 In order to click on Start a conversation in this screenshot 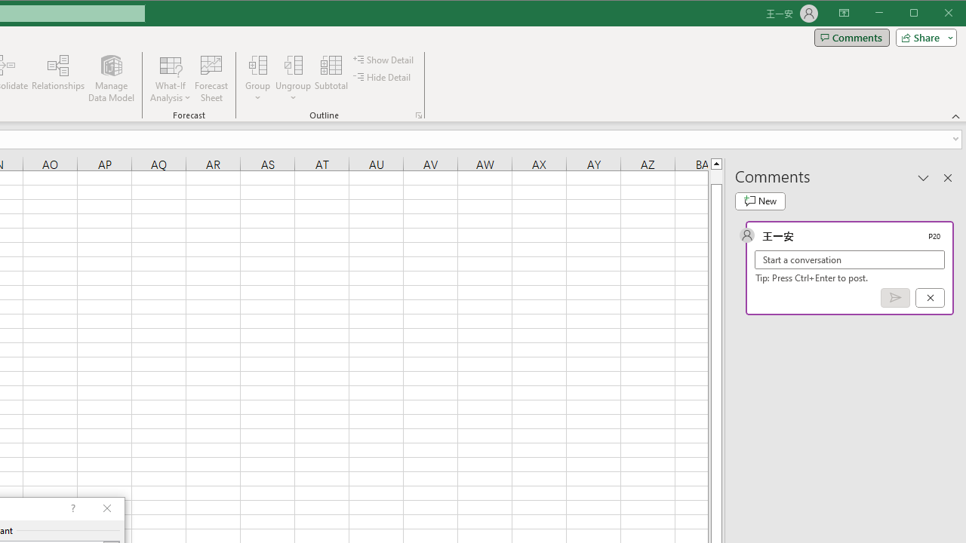, I will do `click(850, 259)`.